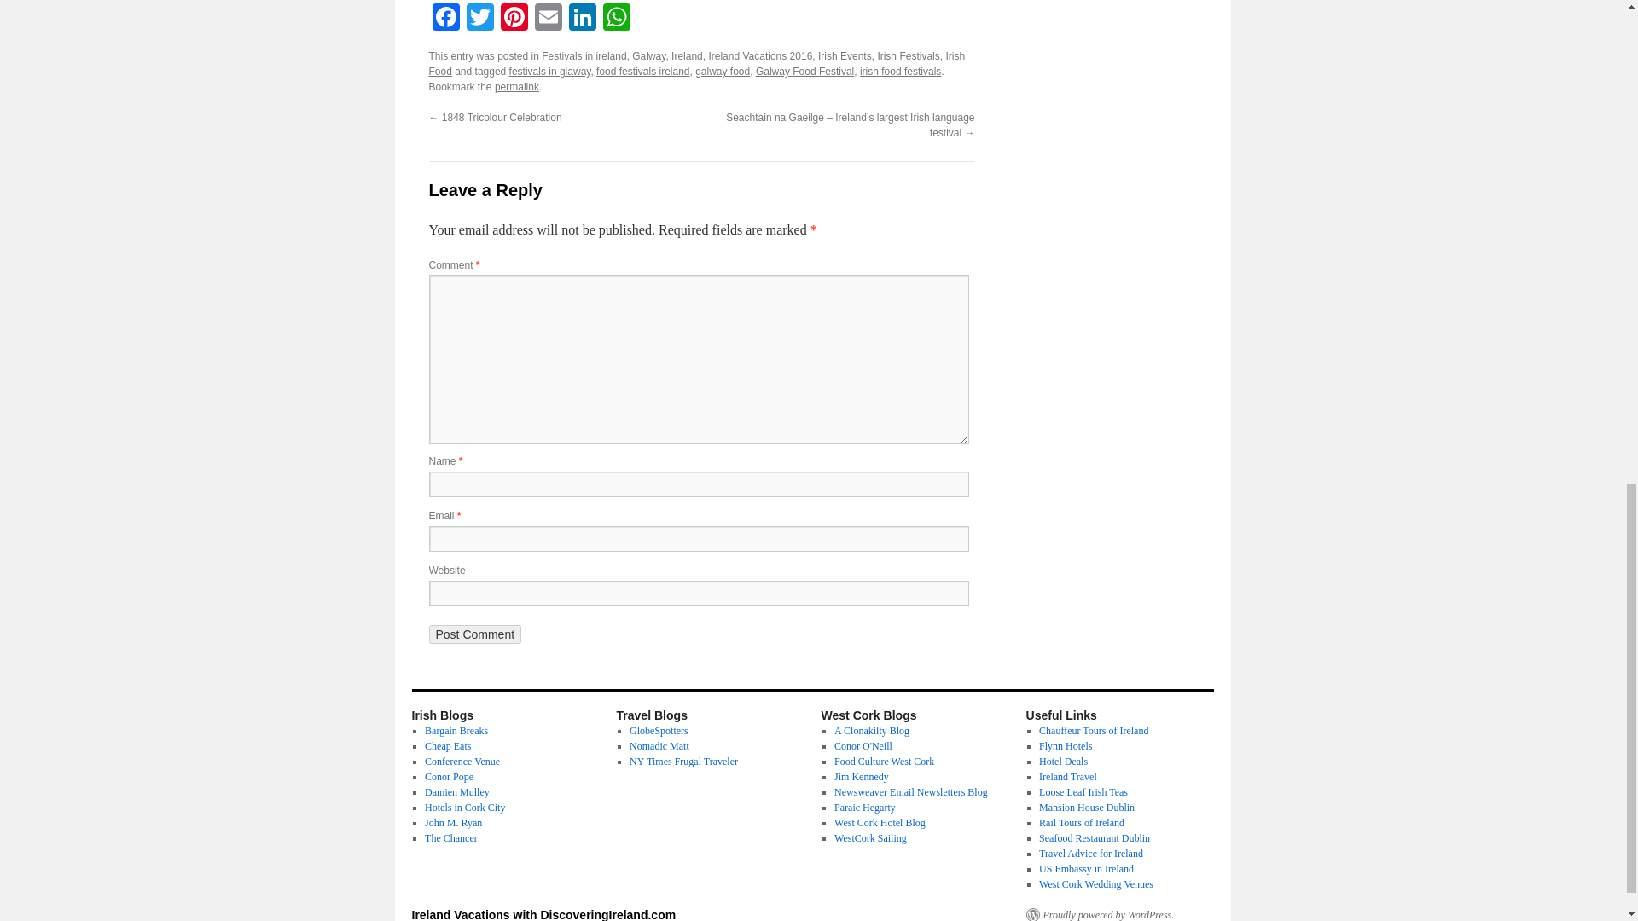 This screenshot has width=1638, height=921. Describe the element at coordinates (642, 71) in the screenshot. I see `food festivals ireland` at that location.